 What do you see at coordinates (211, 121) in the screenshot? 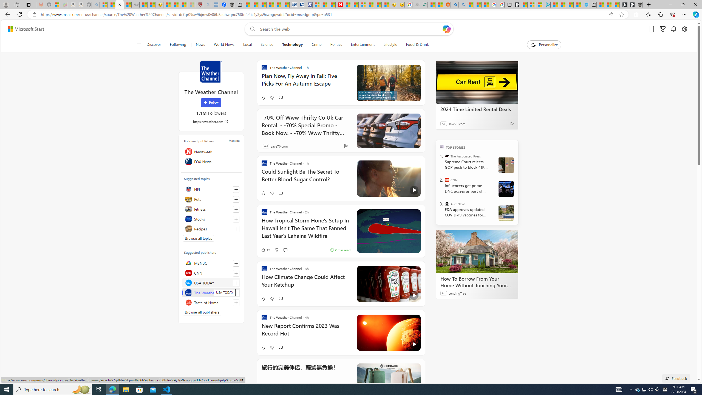
I see `https://weather.com` at bounding box center [211, 121].